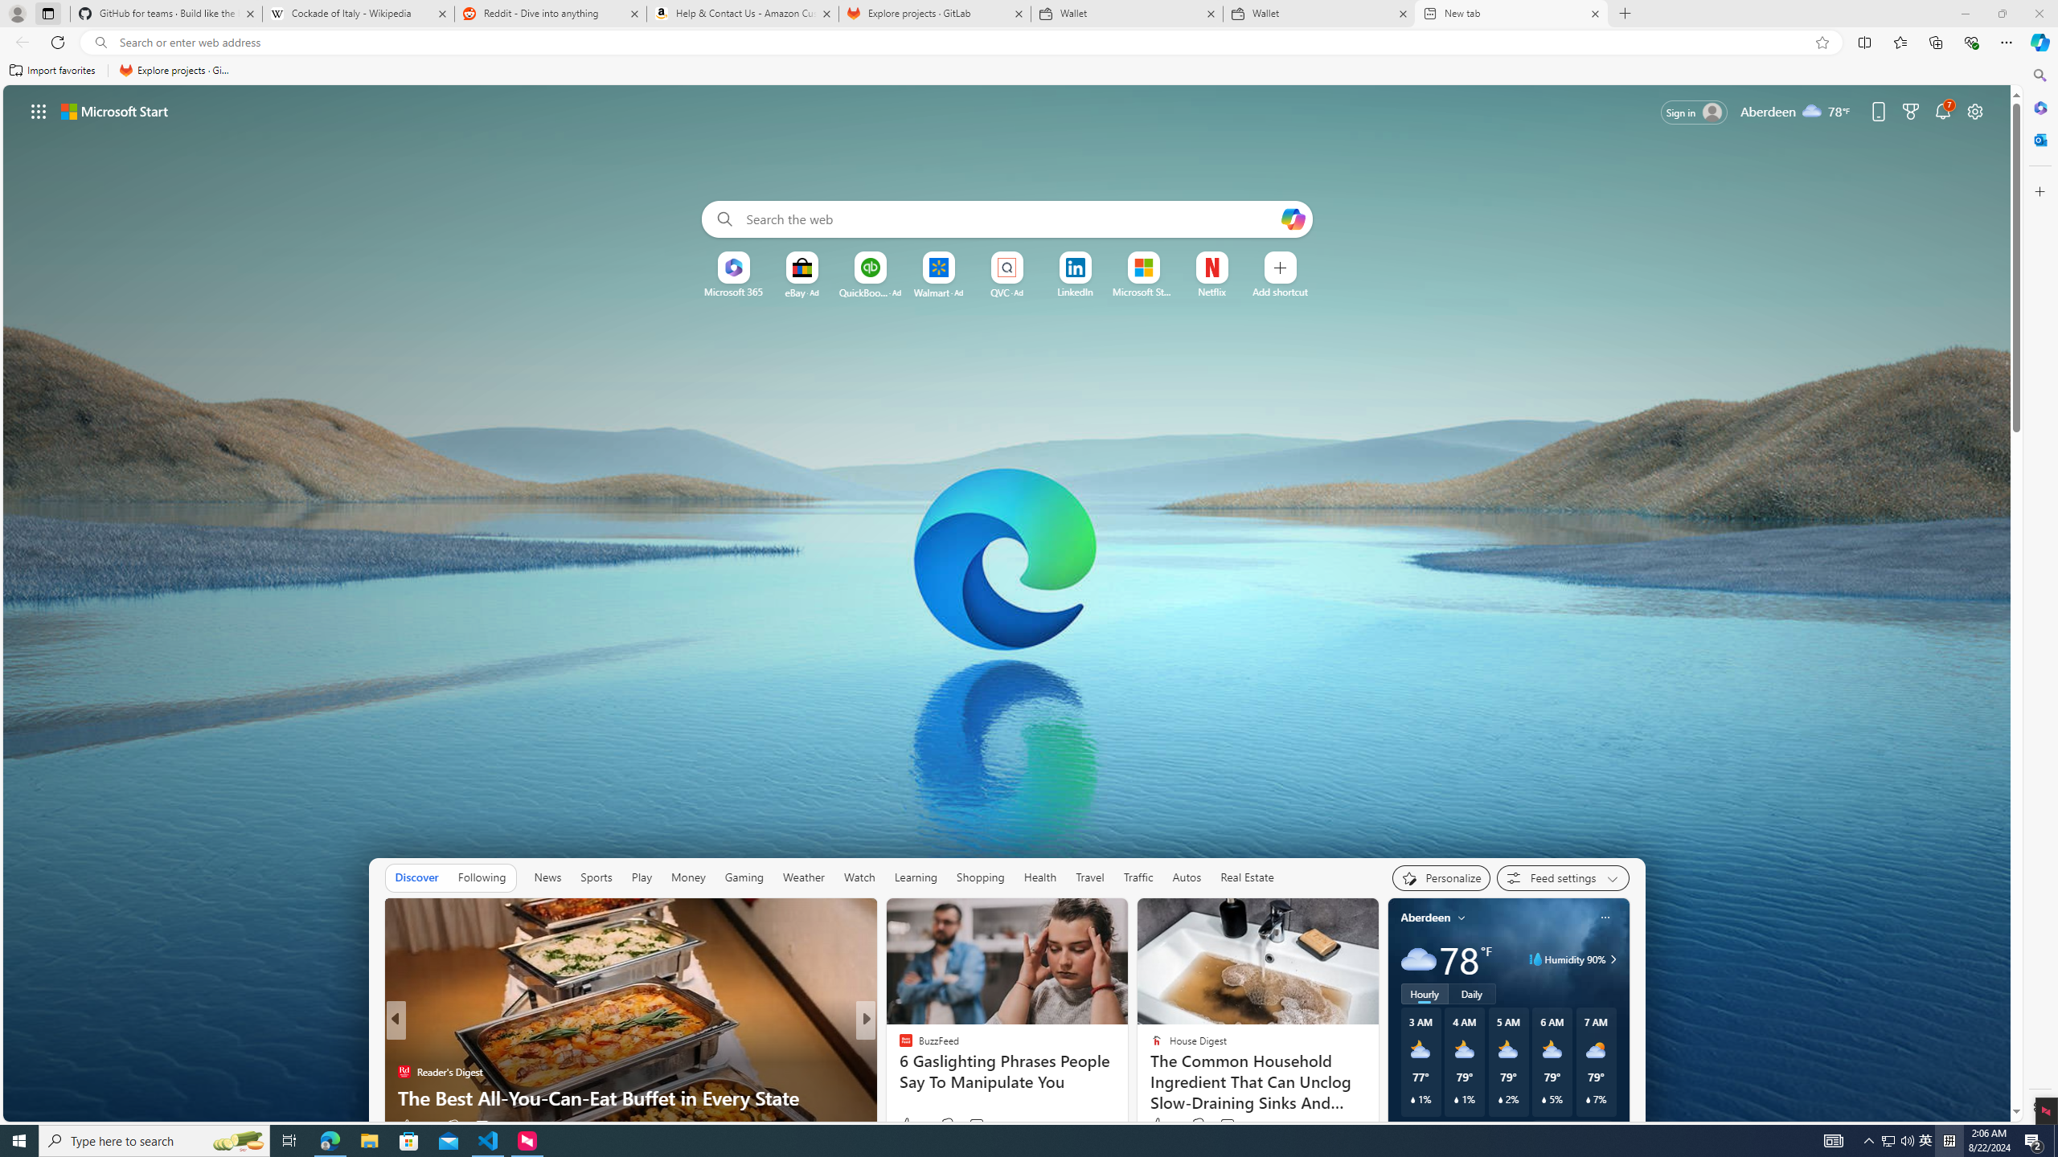 The width and height of the screenshot is (2058, 1157). What do you see at coordinates (2034, 1141) in the screenshot?
I see `Action Center, 2 new notifications` at bounding box center [2034, 1141].